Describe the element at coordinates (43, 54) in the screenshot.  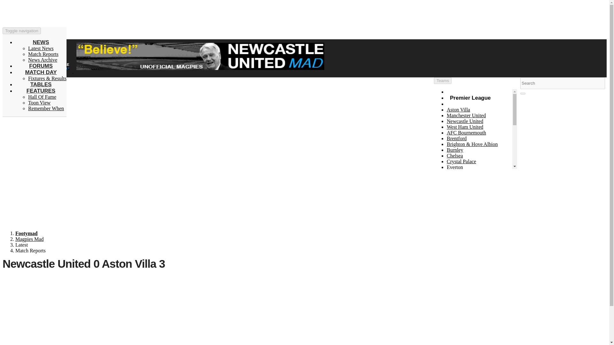
I see `Match Reports` at that location.